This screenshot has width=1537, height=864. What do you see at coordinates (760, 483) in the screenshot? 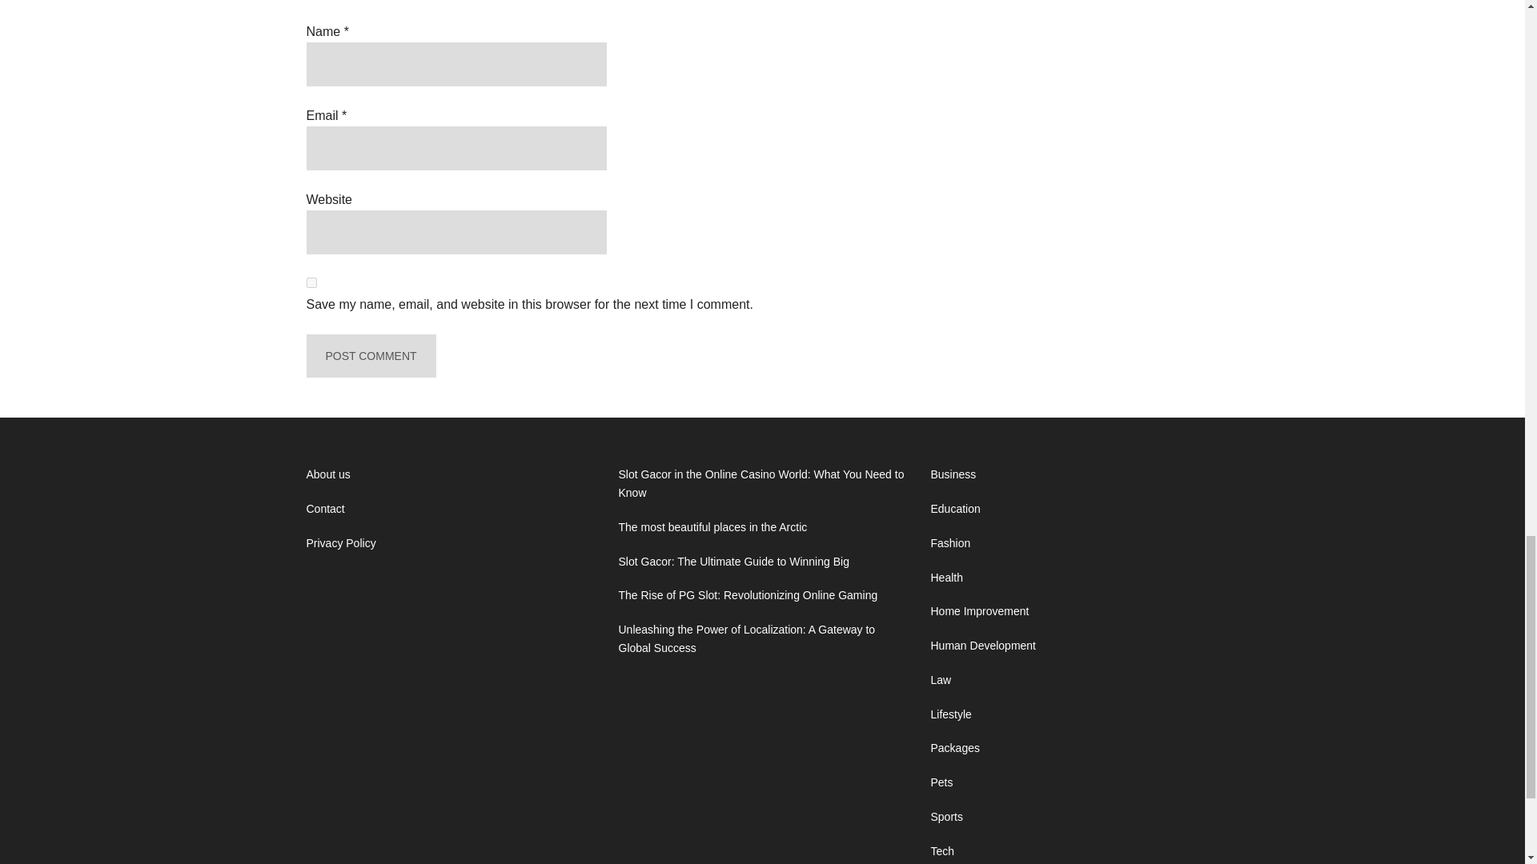
I see `Slot Gacor in the Online Casino World: What You Need to Know` at bounding box center [760, 483].